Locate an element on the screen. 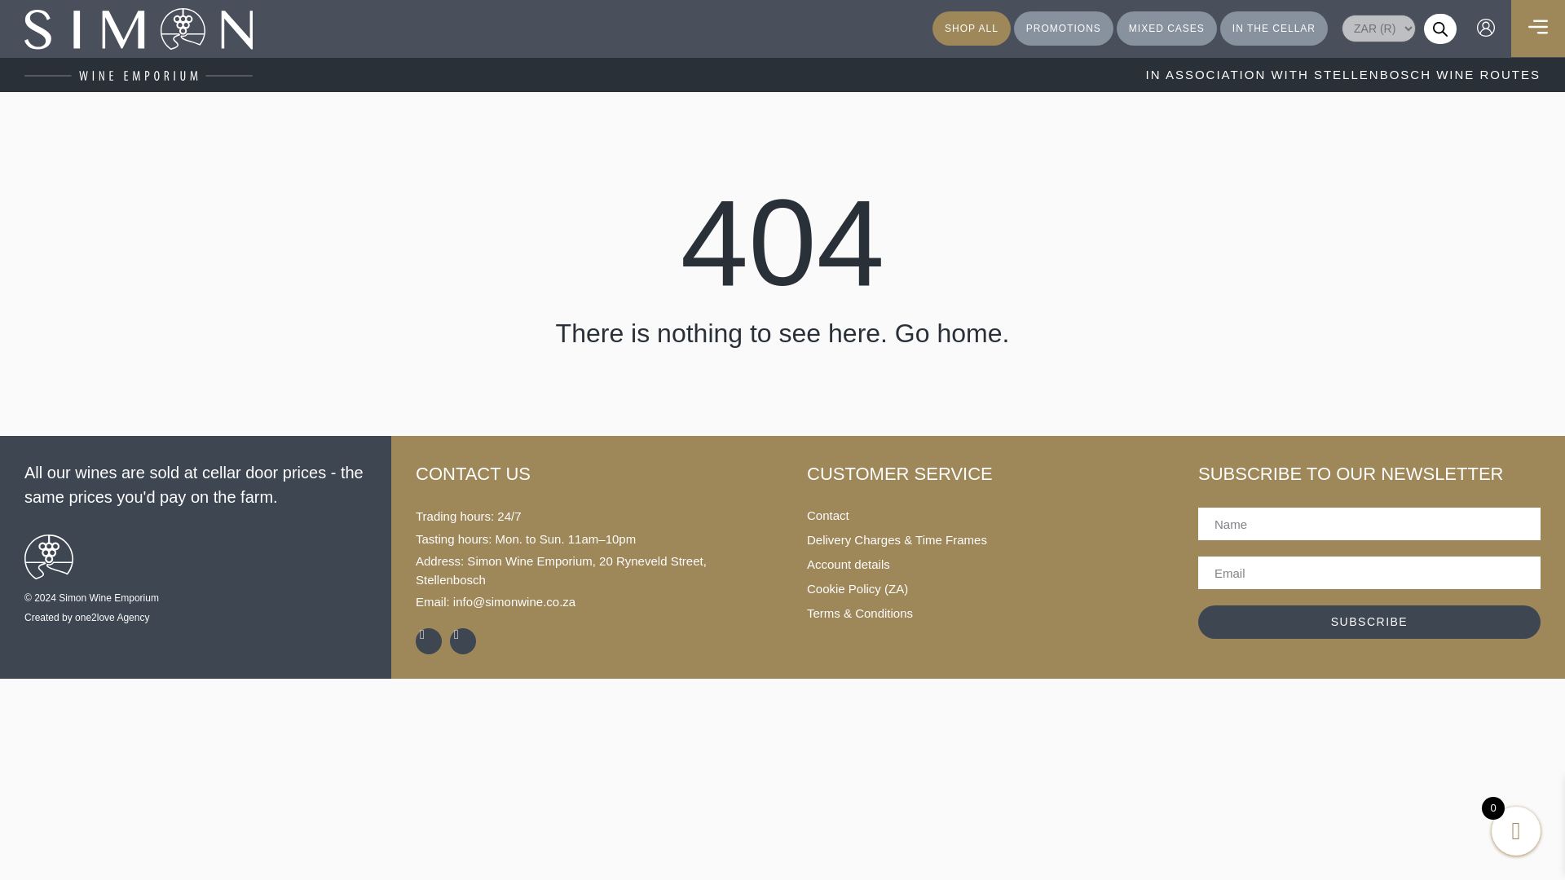 This screenshot has height=880, width=1565. SHOP ALL is located at coordinates (972, 29).